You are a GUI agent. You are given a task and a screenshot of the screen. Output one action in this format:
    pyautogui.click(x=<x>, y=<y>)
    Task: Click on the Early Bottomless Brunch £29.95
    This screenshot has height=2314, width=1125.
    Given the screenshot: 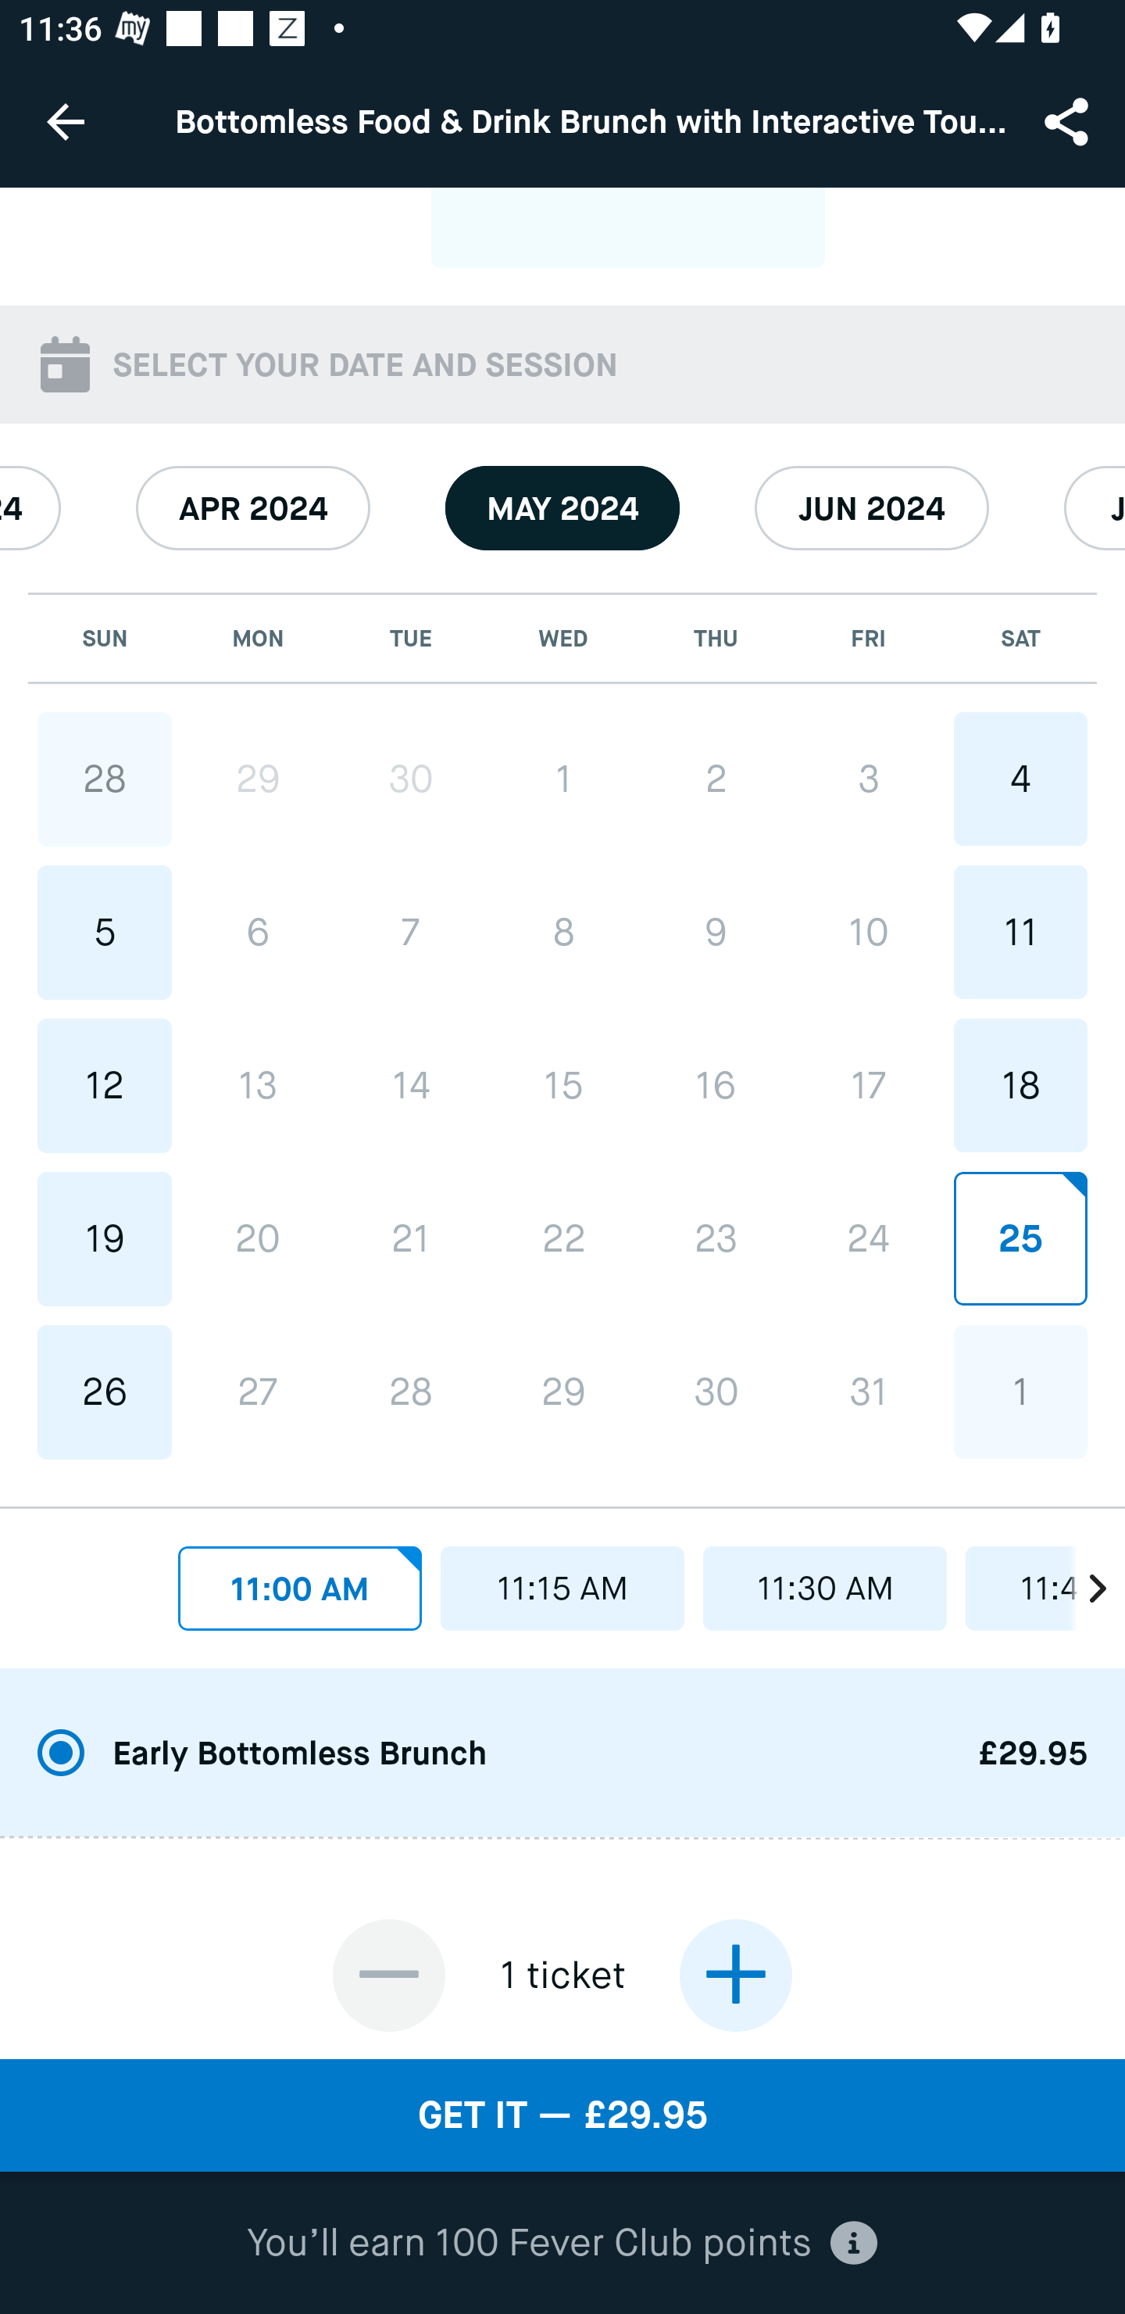 What is the action you would take?
    pyautogui.click(x=562, y=1754)
    